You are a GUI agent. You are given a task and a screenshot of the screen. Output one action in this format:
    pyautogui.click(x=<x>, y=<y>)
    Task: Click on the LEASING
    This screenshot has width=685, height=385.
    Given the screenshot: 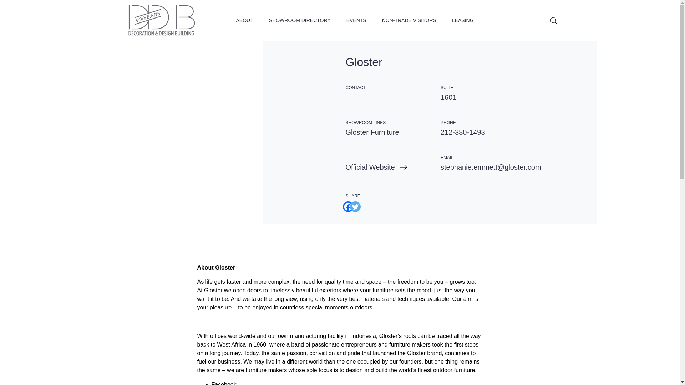 What is the action you would take?
    pyautogui.click(x=463, y=20)
    